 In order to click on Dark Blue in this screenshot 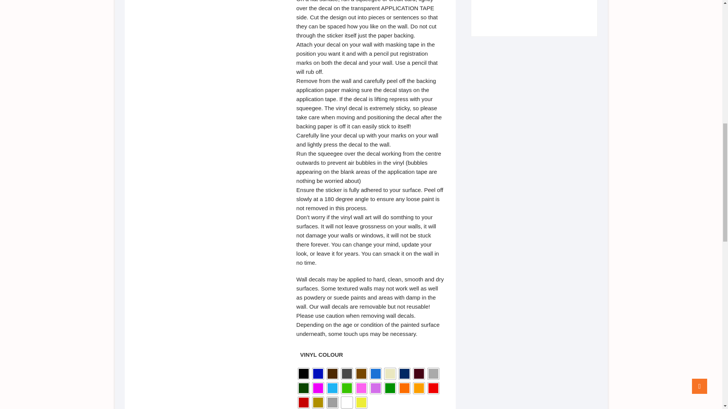, I will do `click(405, 374)`.